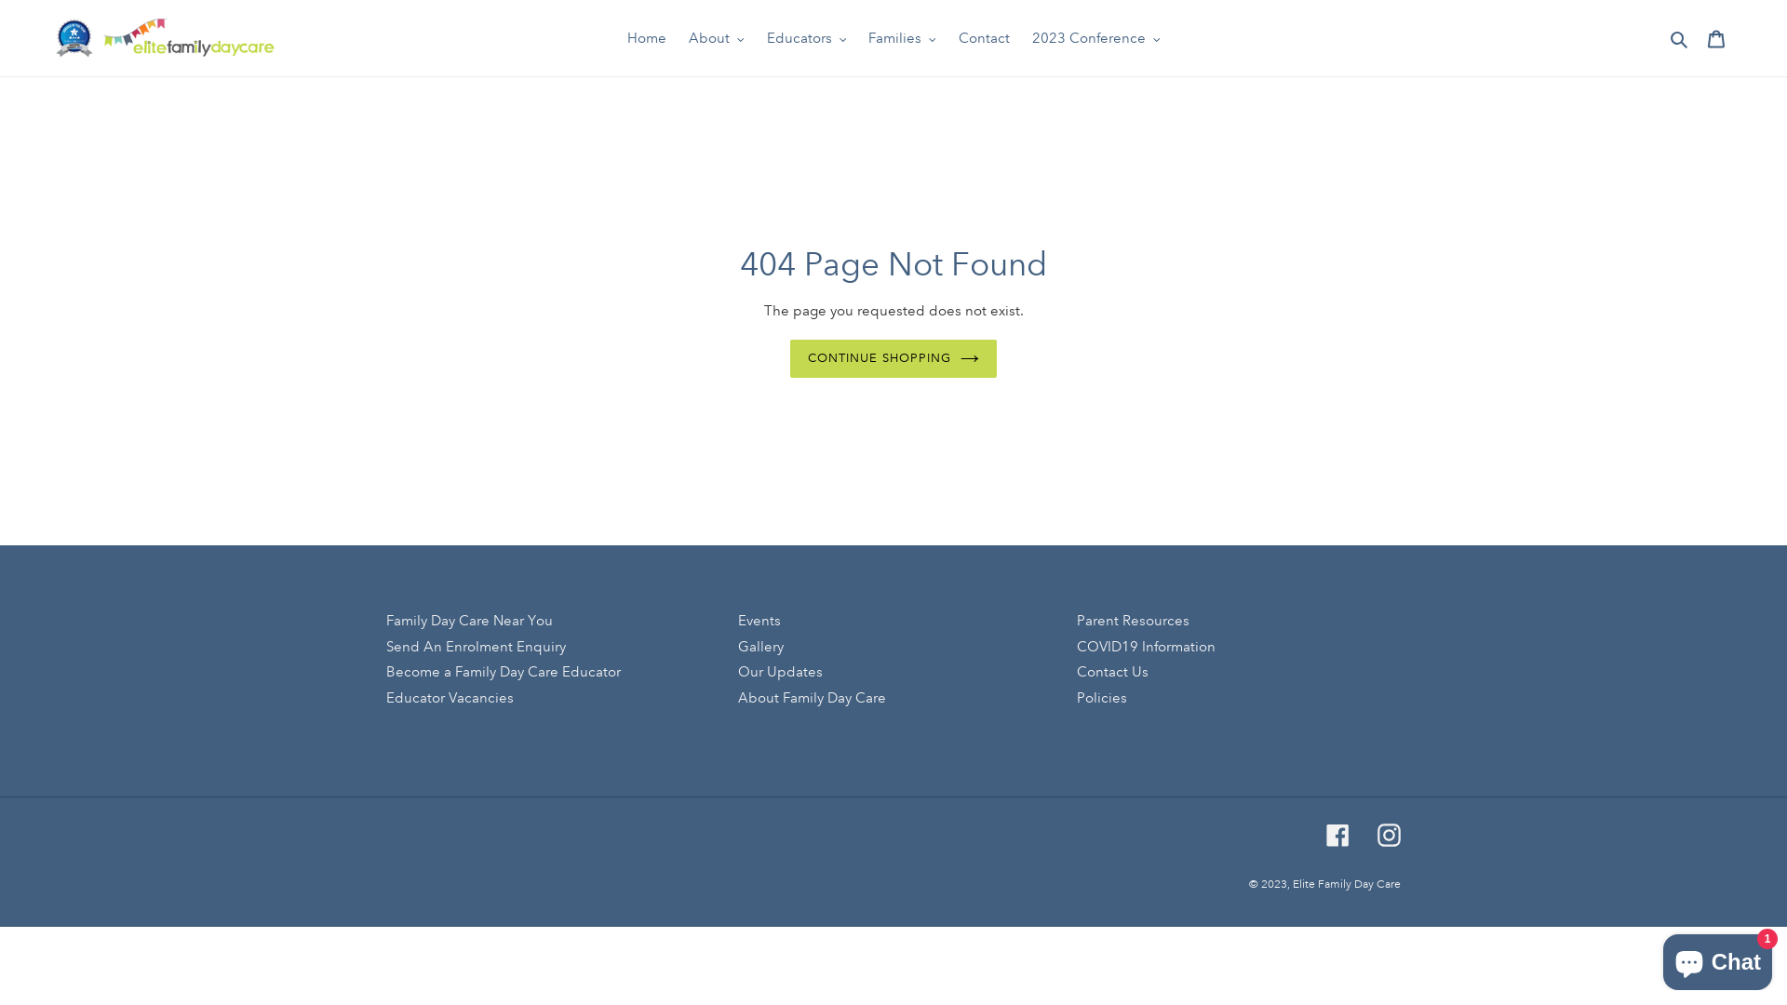  What do you see at coordinates (504, 672) in the screenshot?
I see `Become a Family Day Care Educator` at bounding box center [504, 672].